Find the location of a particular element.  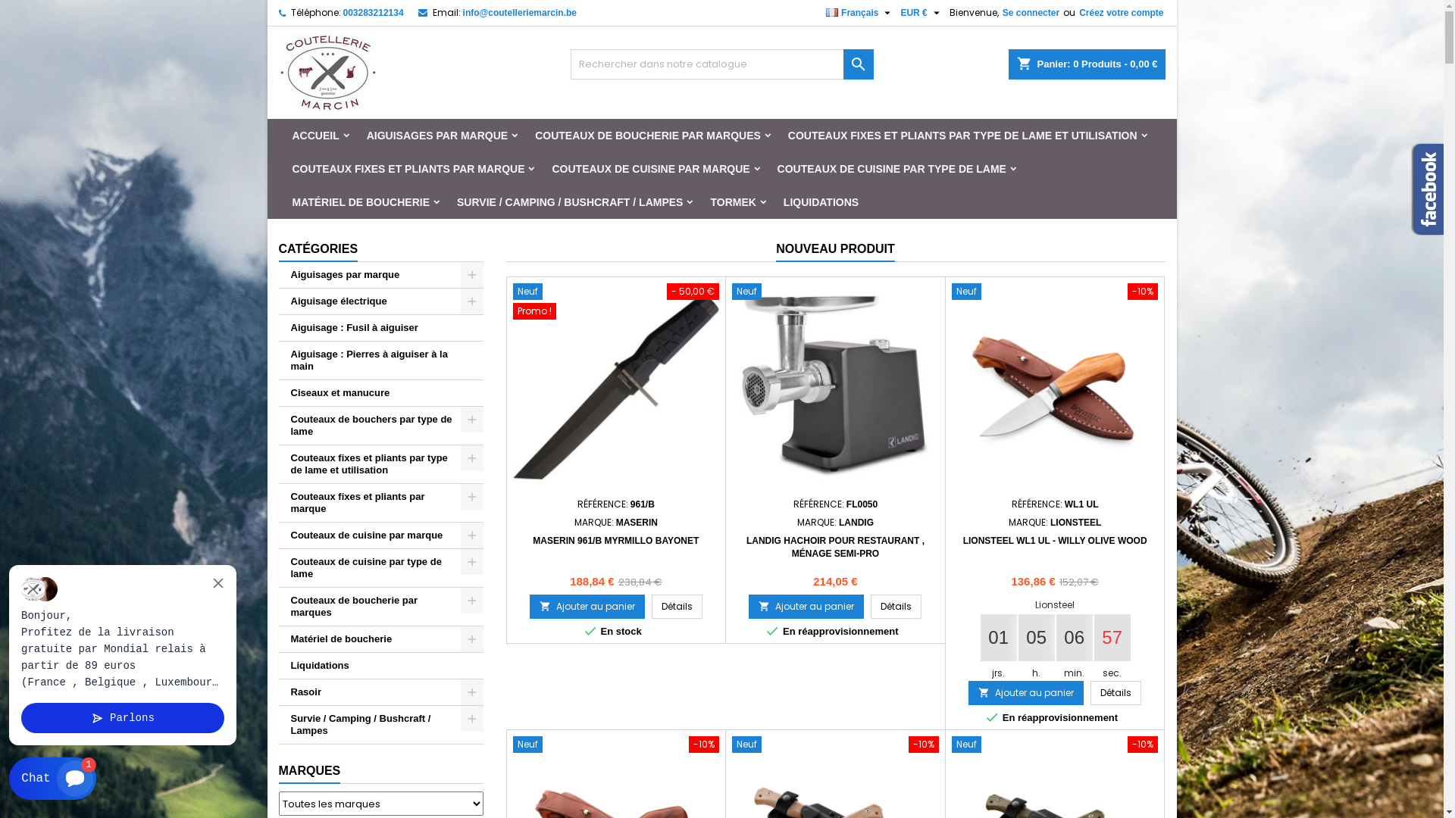

NOUVEAU PRODUIT is located at coordinates (835, 250).